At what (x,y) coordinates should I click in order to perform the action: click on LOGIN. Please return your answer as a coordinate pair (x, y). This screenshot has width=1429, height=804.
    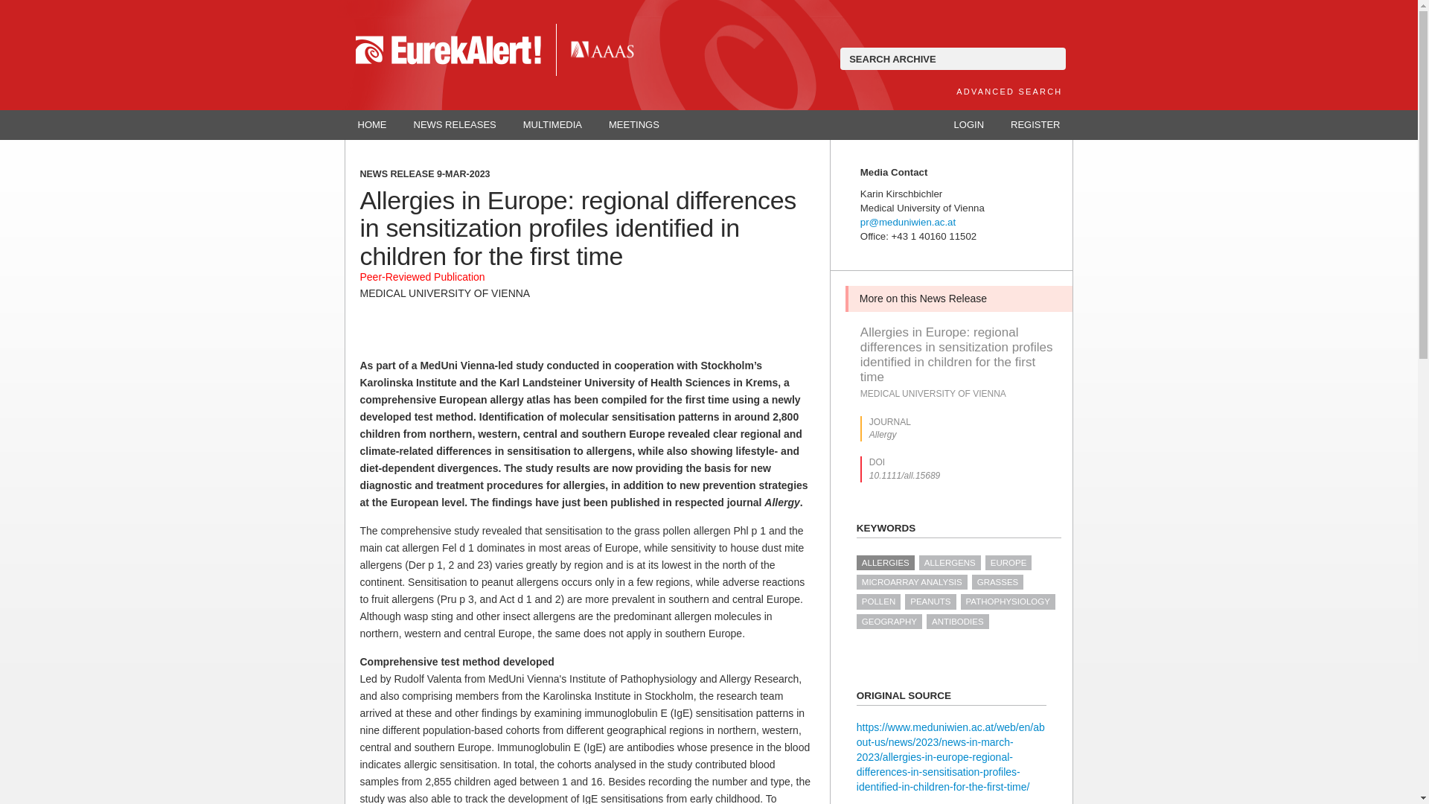
    Looking at the image, I should click on (969, 125).